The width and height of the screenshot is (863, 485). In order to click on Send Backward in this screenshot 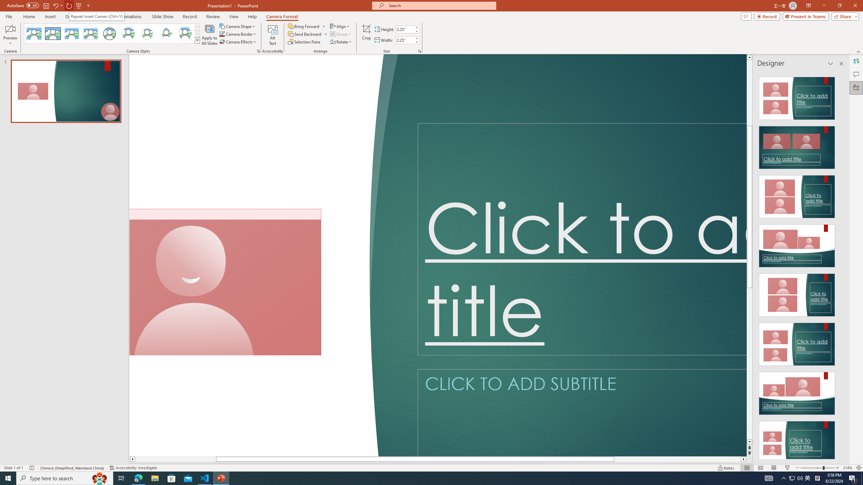, I will do `click(305, 34)`.